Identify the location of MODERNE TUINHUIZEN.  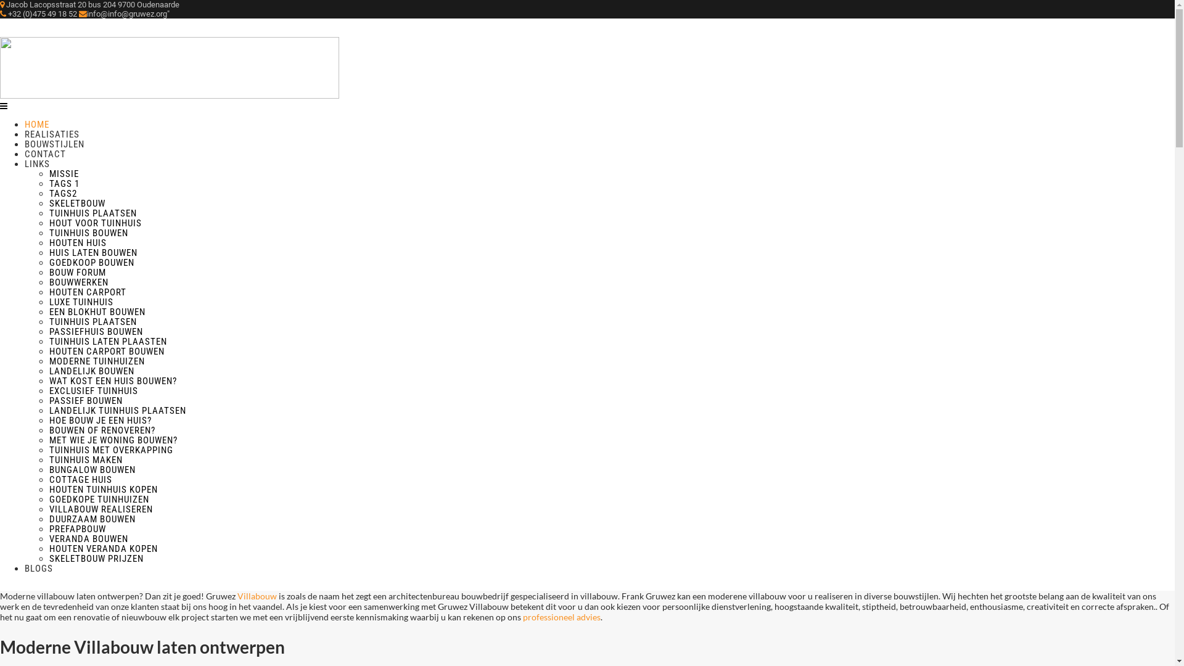
(97, 361).